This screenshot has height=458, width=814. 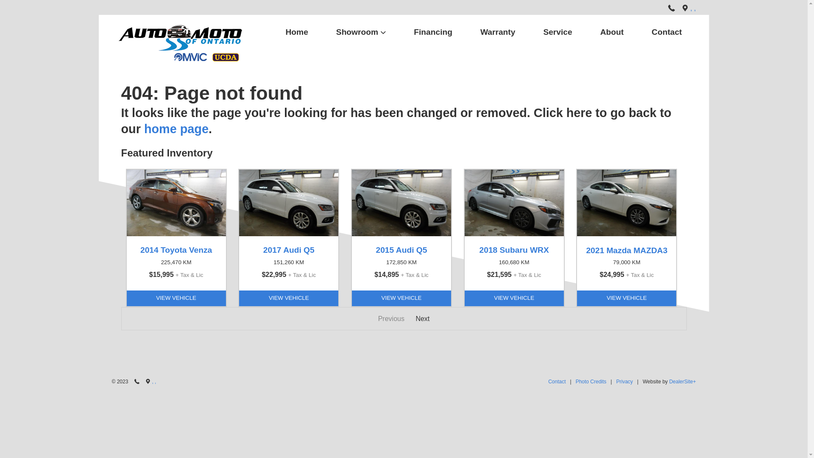 I want to click on 2014 Toyota Venza, so click(x=176, y=250).